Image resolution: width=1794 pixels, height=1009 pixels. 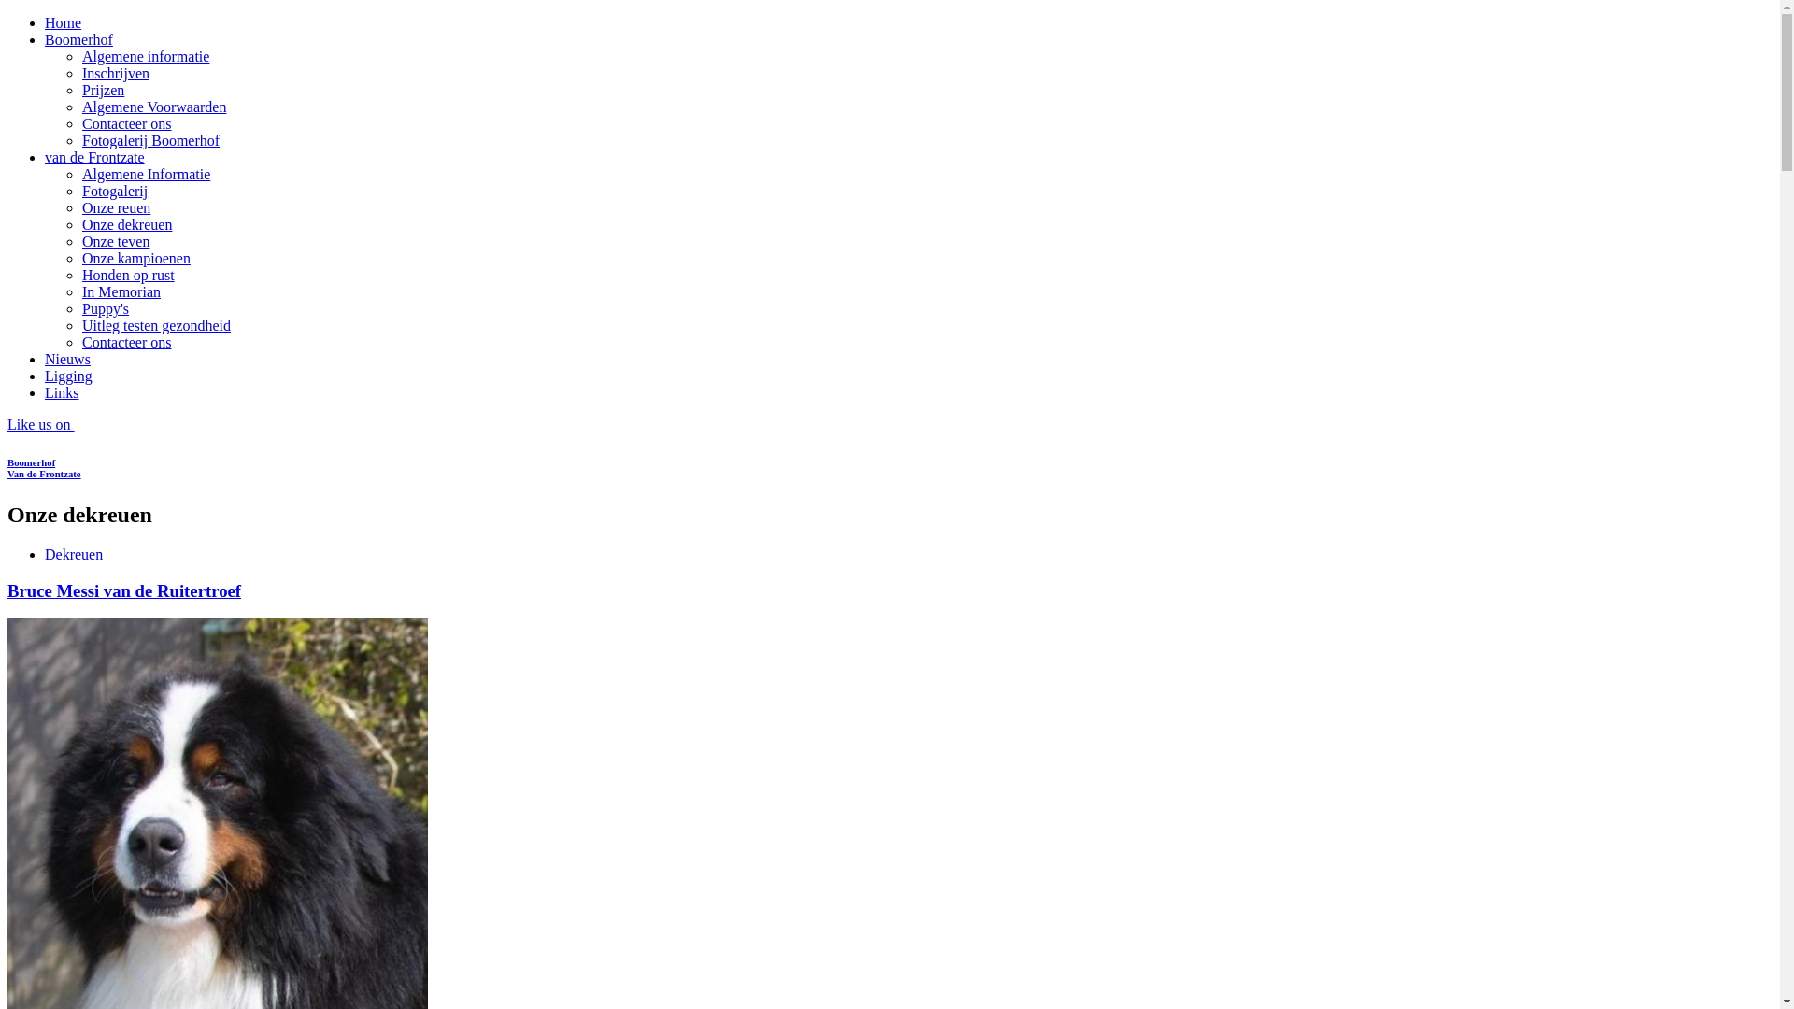 I want to click on Links, so click(x=62, y=392).